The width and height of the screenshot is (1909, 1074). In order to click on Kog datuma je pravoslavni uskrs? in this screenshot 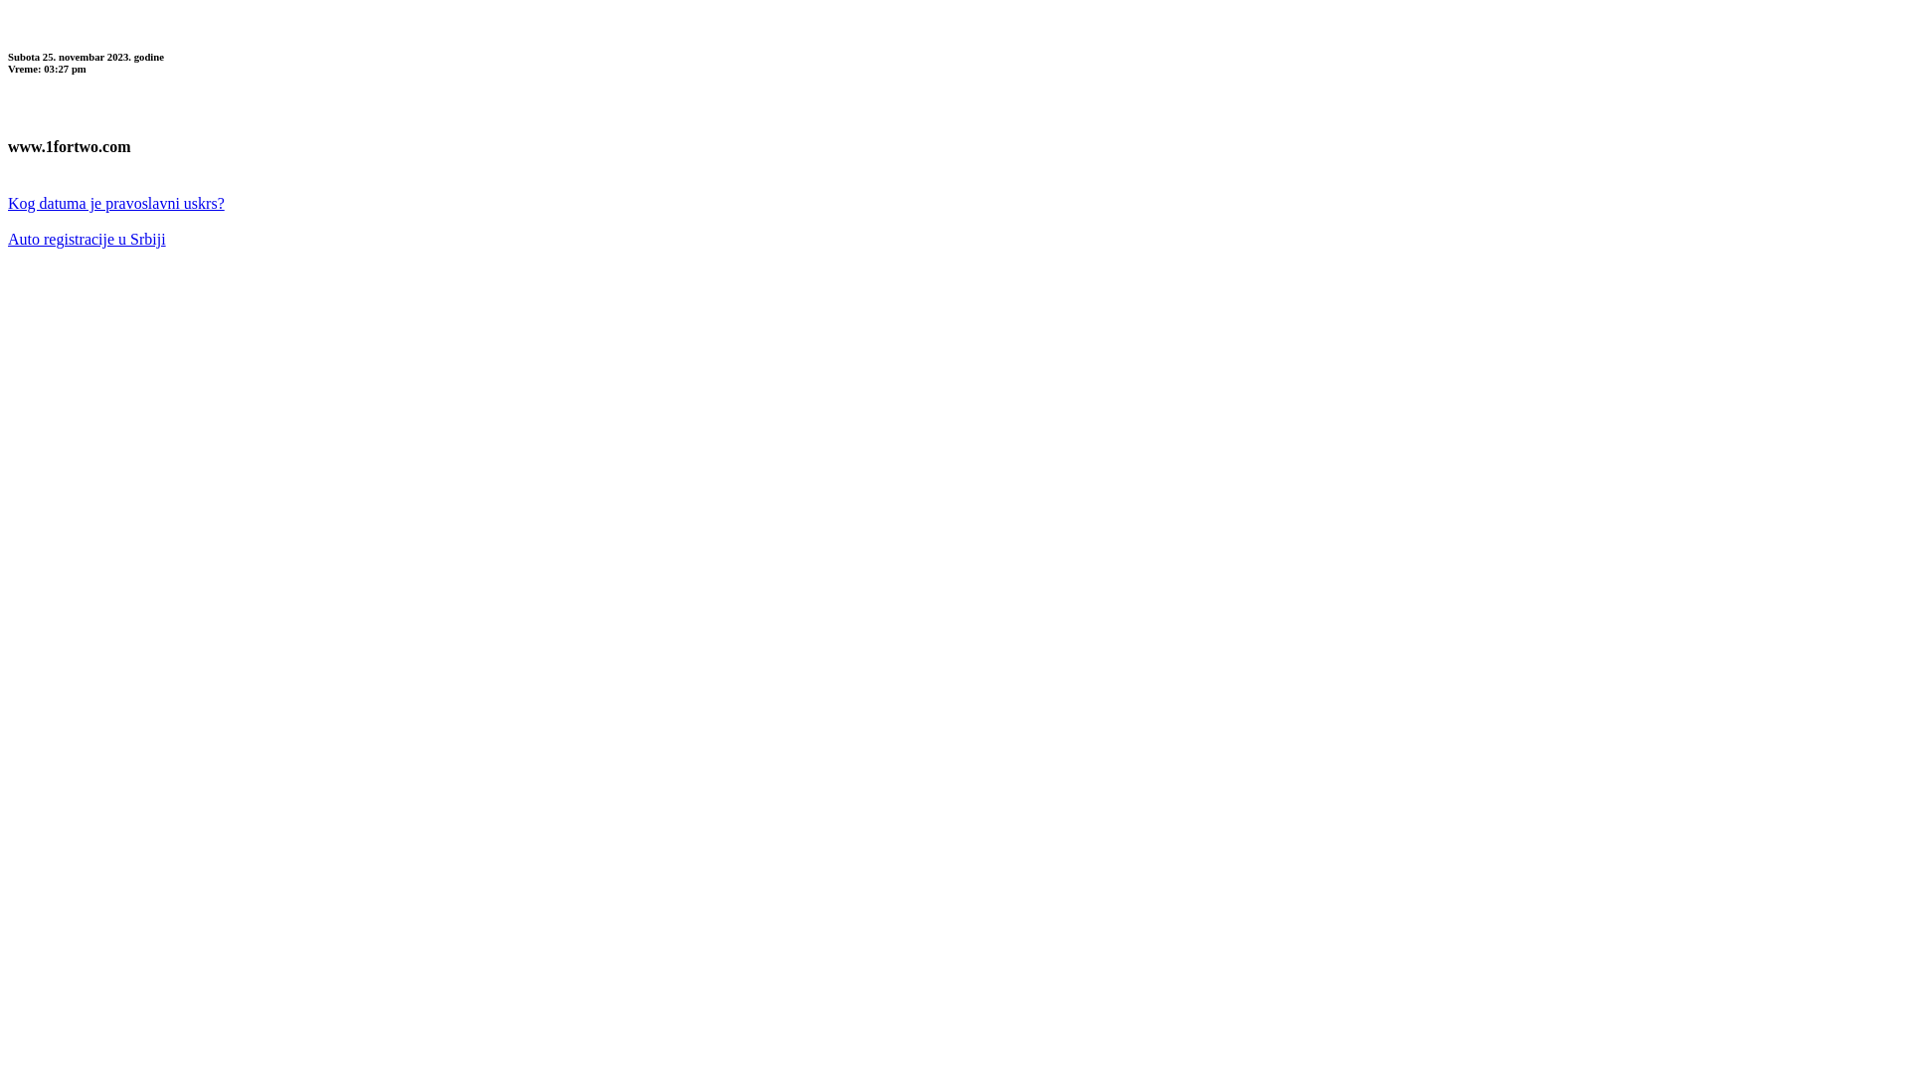, I will do `click(116, 203)`.